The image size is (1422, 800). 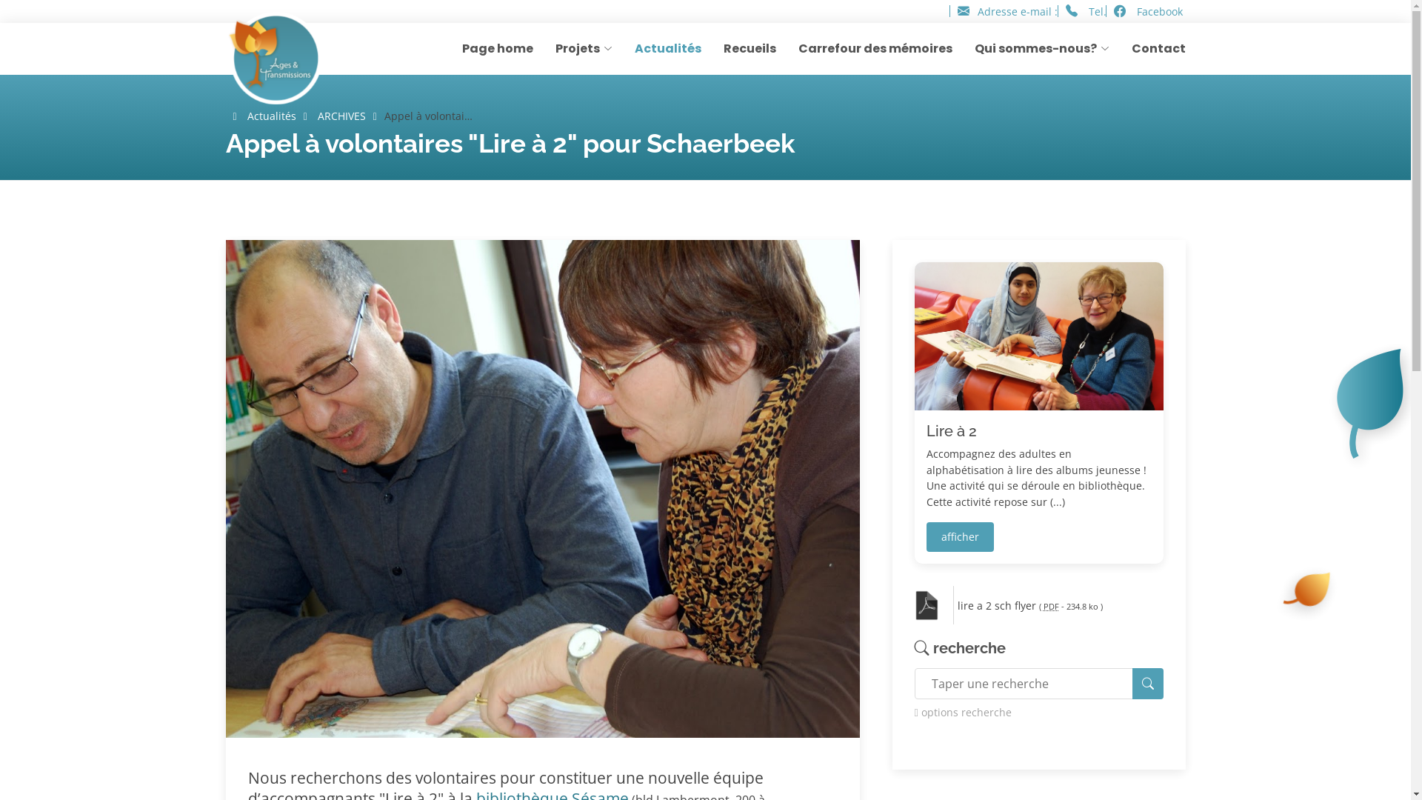 What do you see at coordinates (1119, 12) in the screenshot?
I see `Facebook` at bounding box center [1119, 12].